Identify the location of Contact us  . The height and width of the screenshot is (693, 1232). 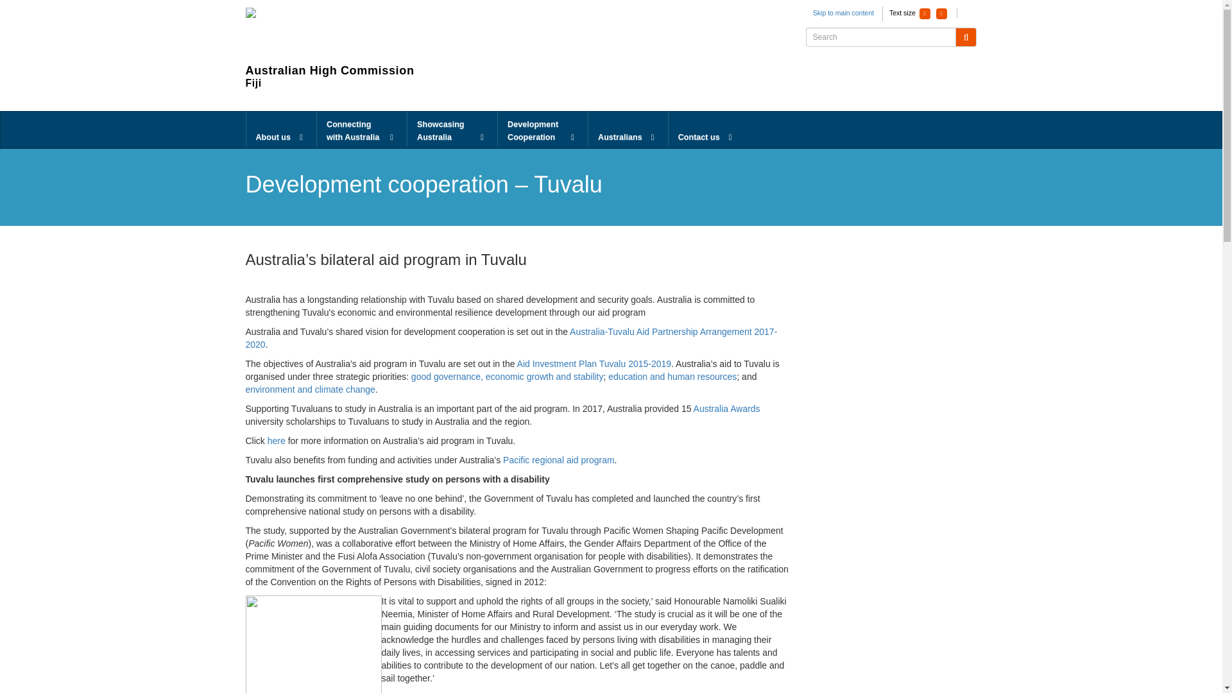
(707, 130).